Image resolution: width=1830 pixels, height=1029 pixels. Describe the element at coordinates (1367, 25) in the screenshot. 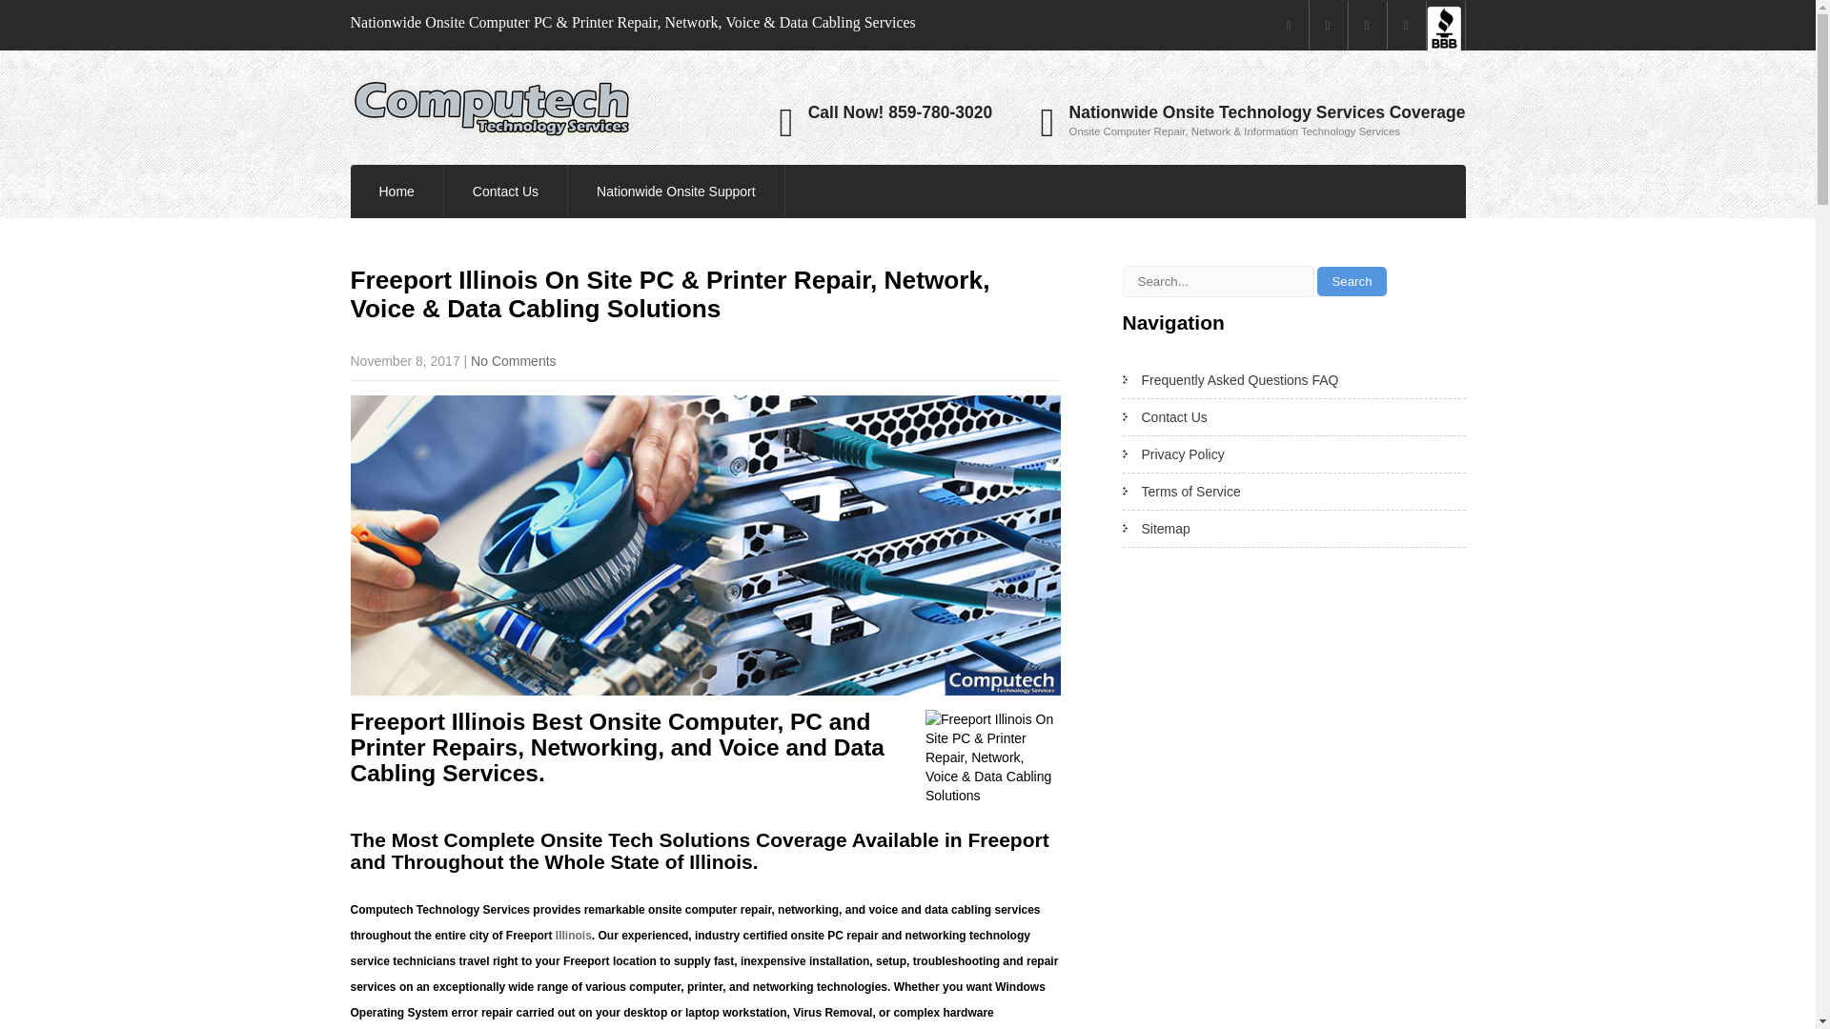

I see `youtube` at that location.